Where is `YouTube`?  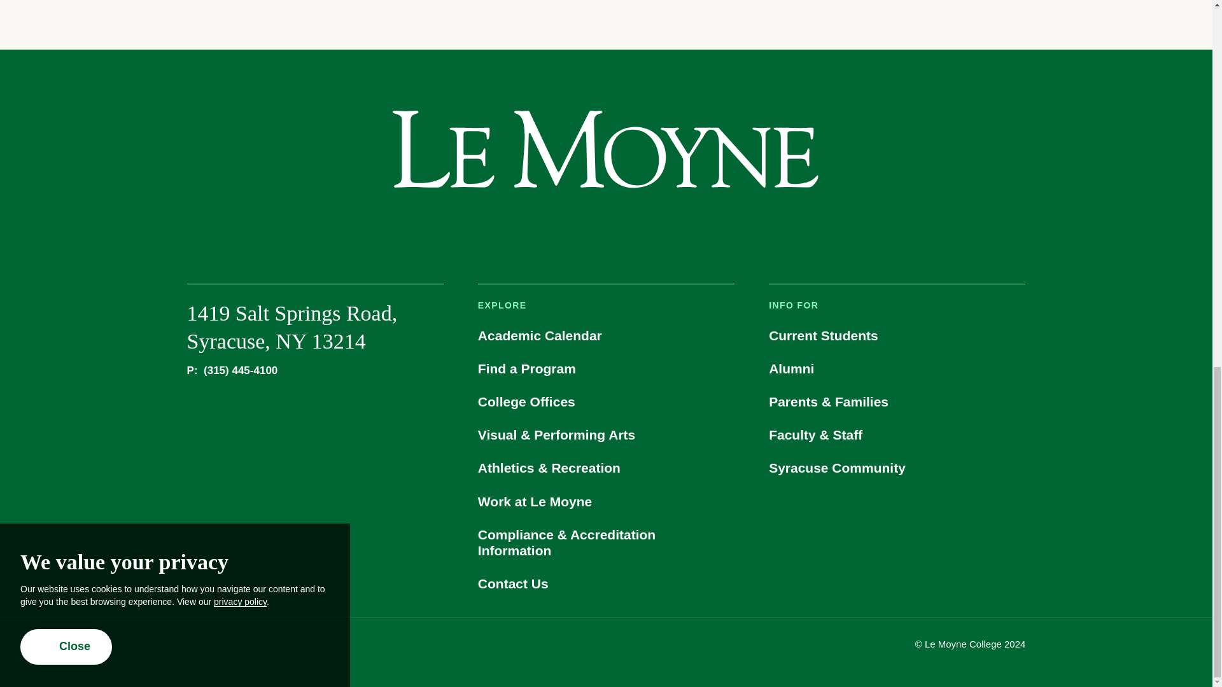 YouTube is located at coordinates (640, 230).